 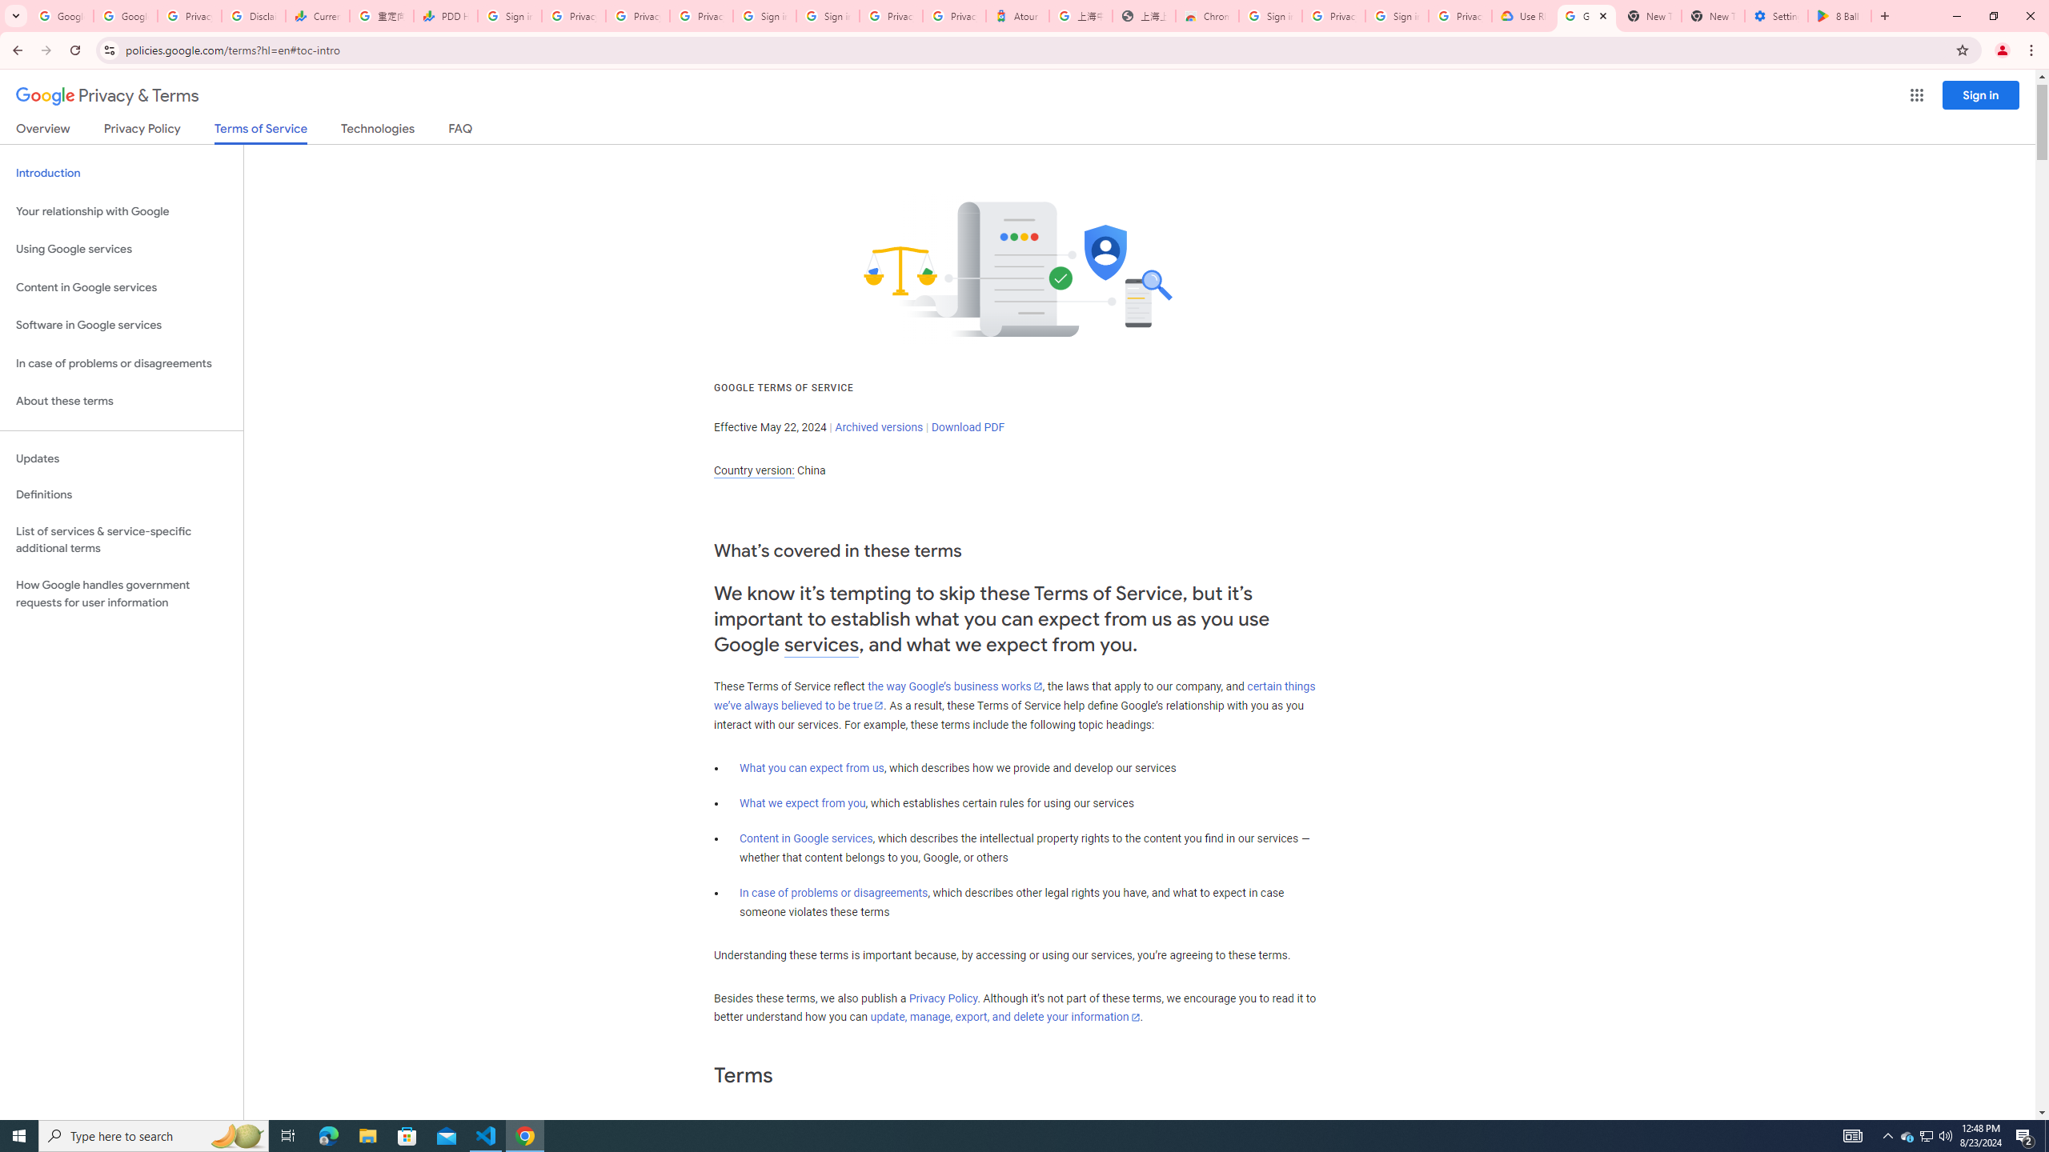 What do you see at coordinates (1713, 16) in the screenshot?
I see `New Tab` at bounding box center [1713, 16].